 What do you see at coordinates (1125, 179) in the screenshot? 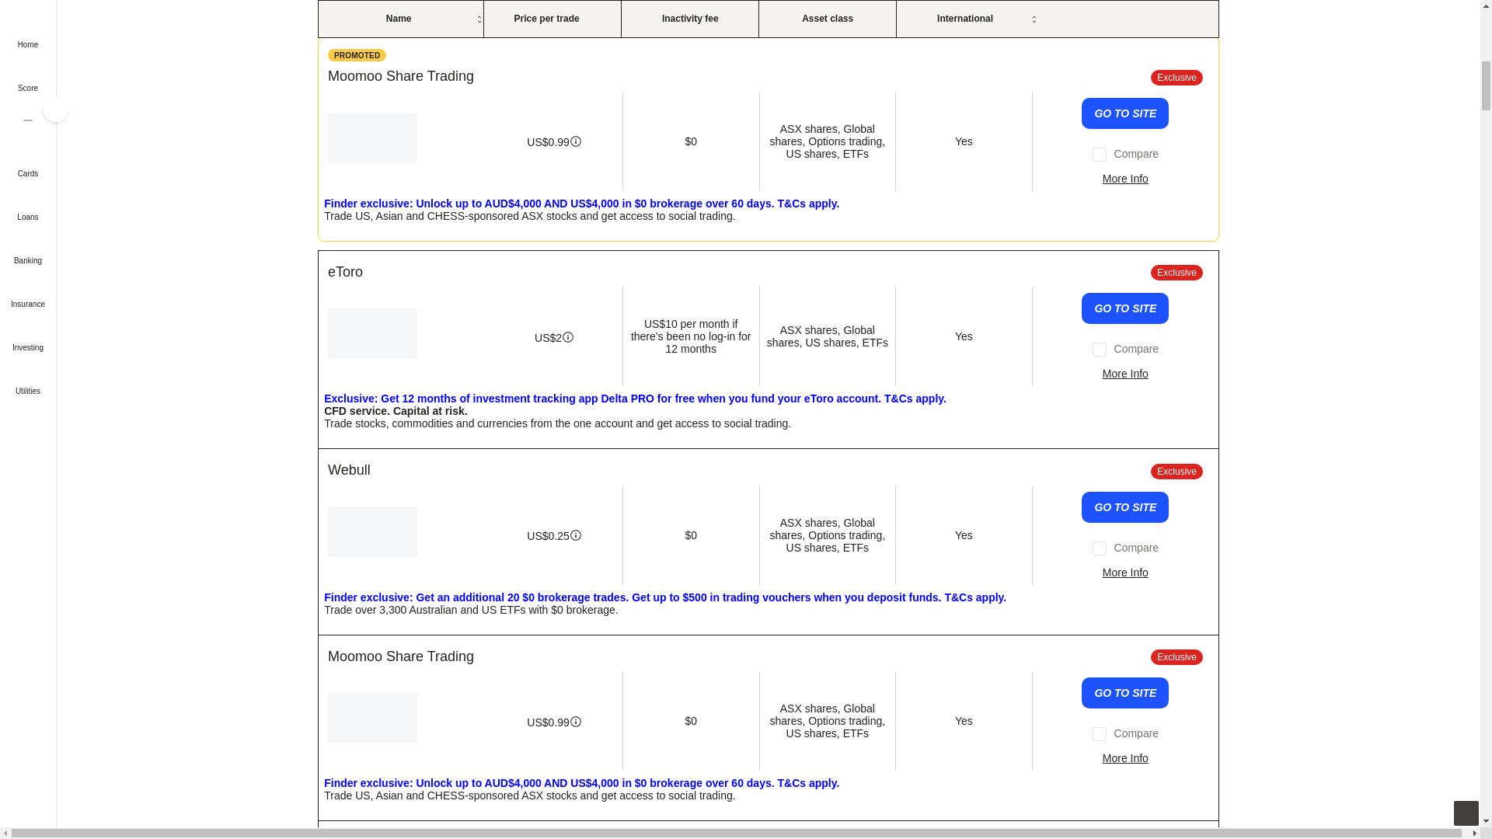
I see `Read More About The Moomoo Share Trading` at bounding box center [1125, 179].